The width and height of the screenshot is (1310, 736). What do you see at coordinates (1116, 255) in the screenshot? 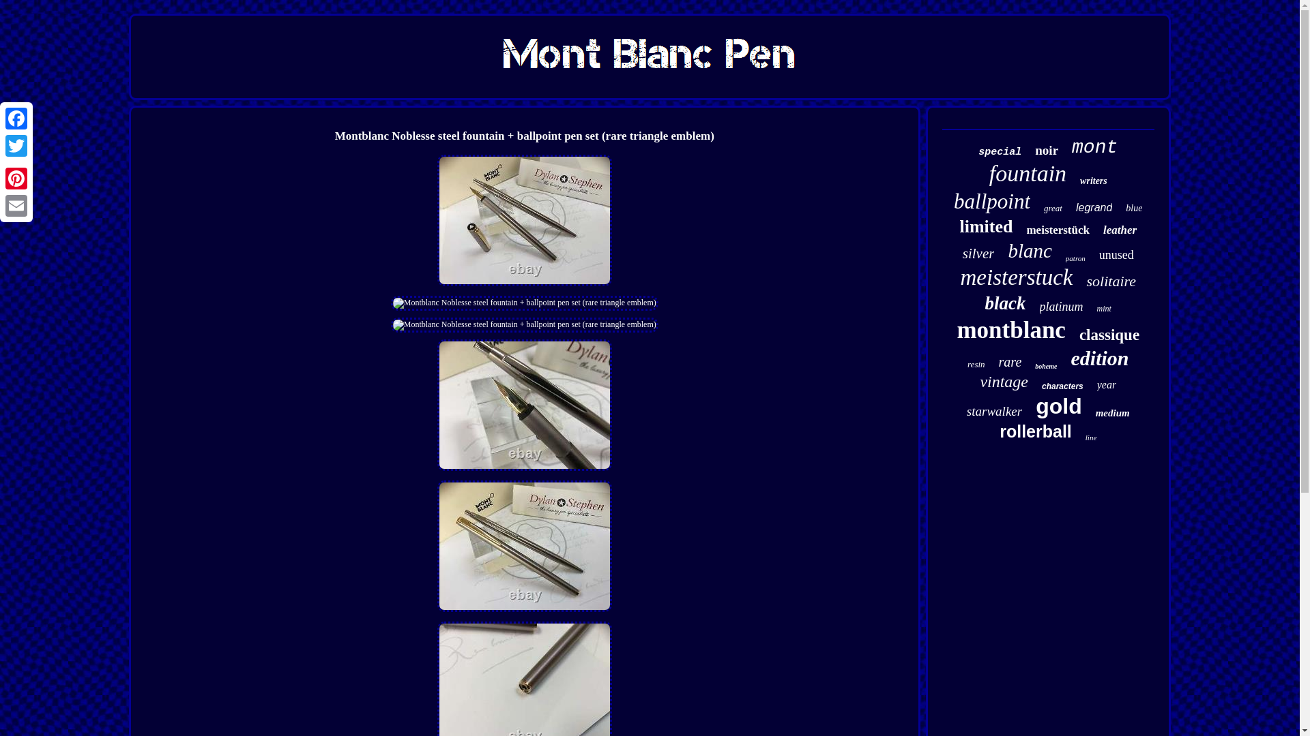
I see `unused` at bounding box center [1116, 255].